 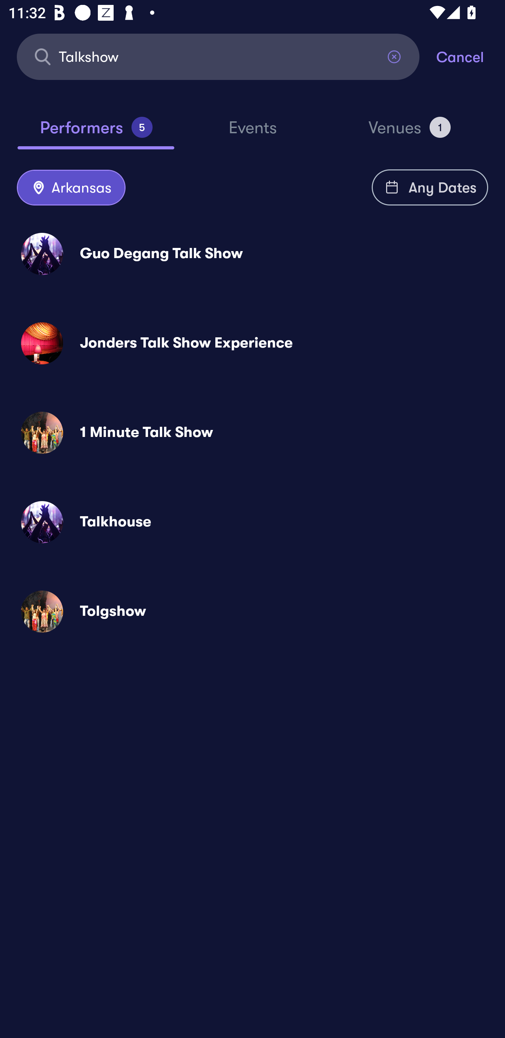 What do you see at coordinates (252, 522) in the screenshot?
I see `Talkhouse` at bounding box center [252, 522].